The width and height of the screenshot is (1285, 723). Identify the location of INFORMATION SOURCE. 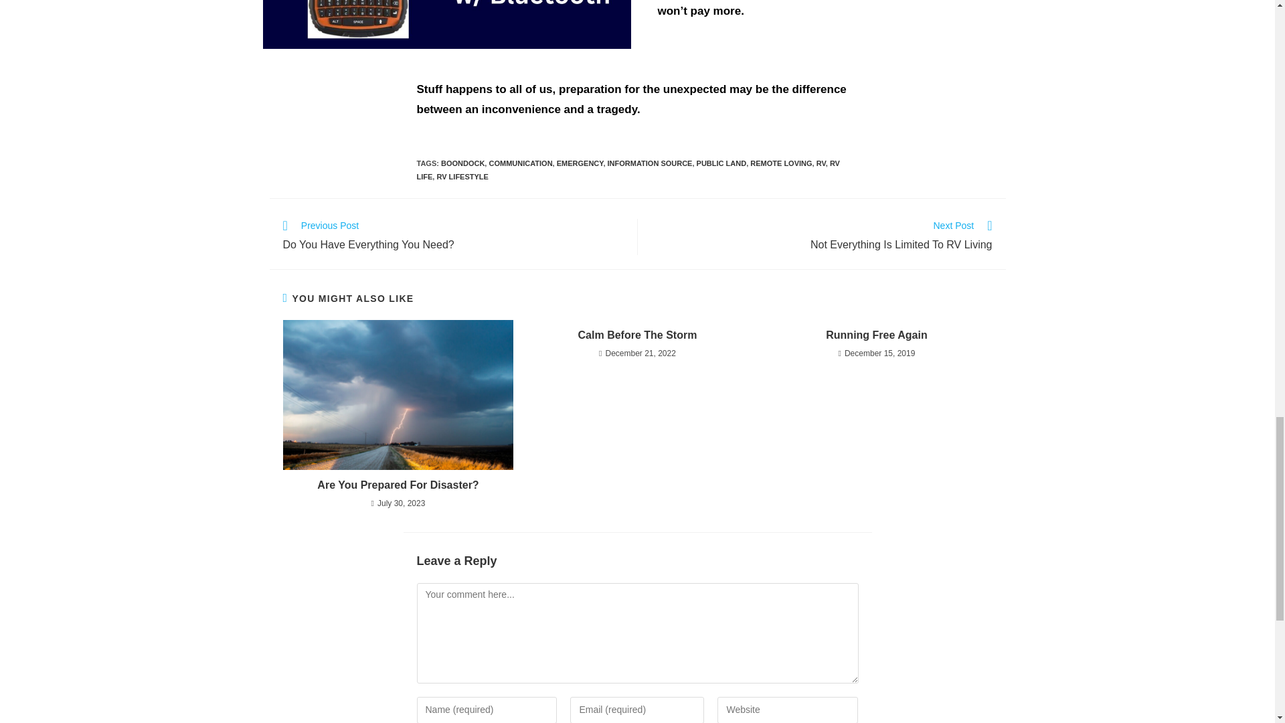
(650, 163).